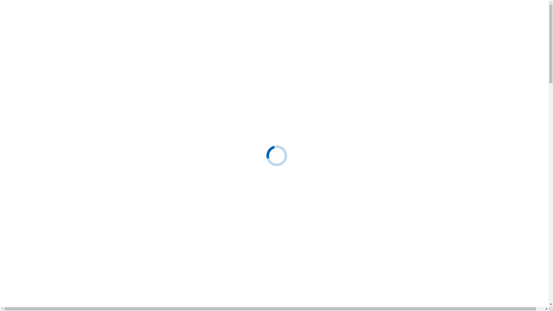  I want to click on Finance solutions, so click(30, 35).